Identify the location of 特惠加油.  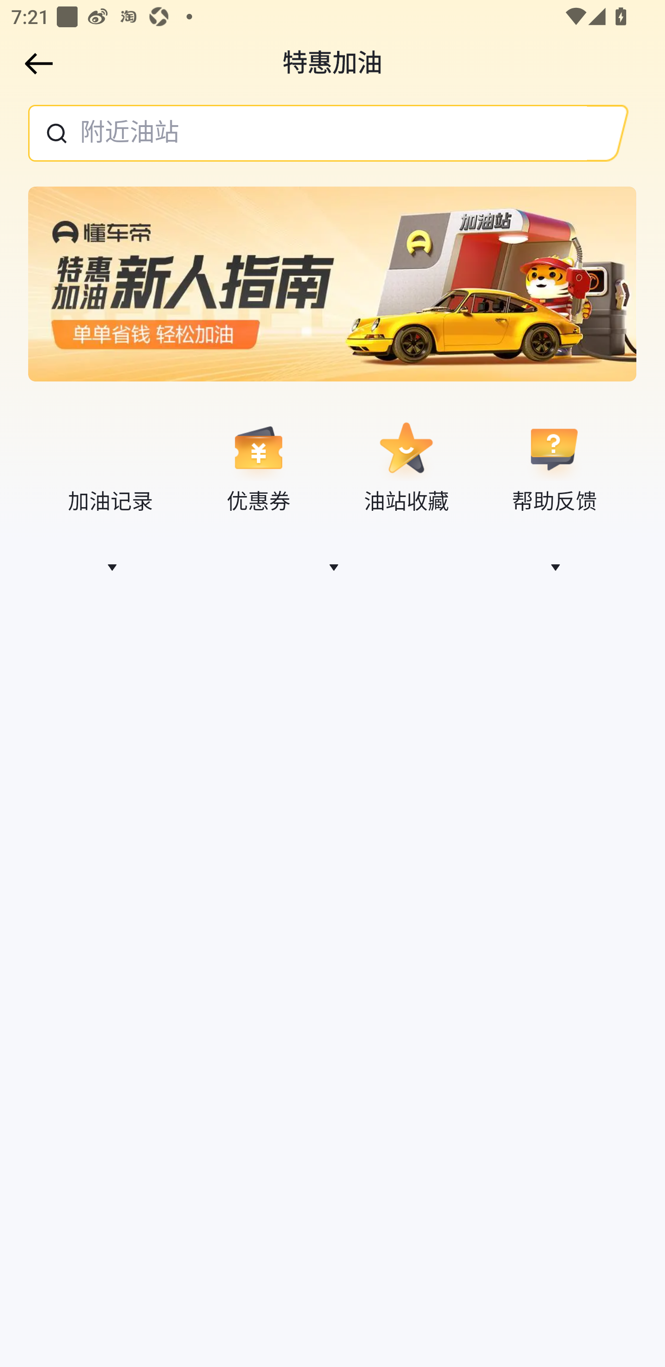
(332, 63).